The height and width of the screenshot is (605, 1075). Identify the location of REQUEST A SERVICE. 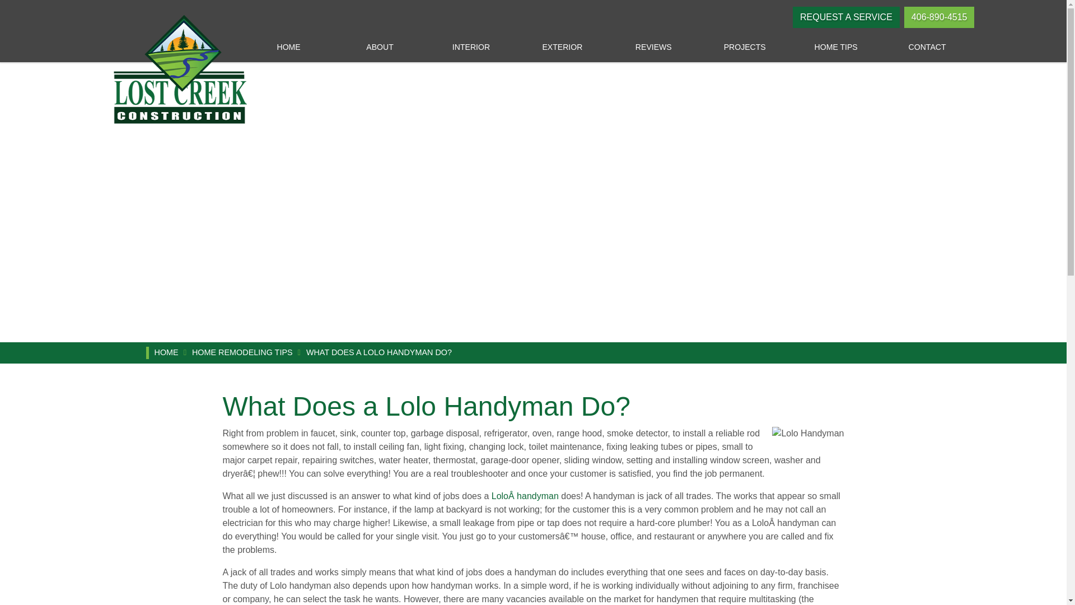
(847, 17).